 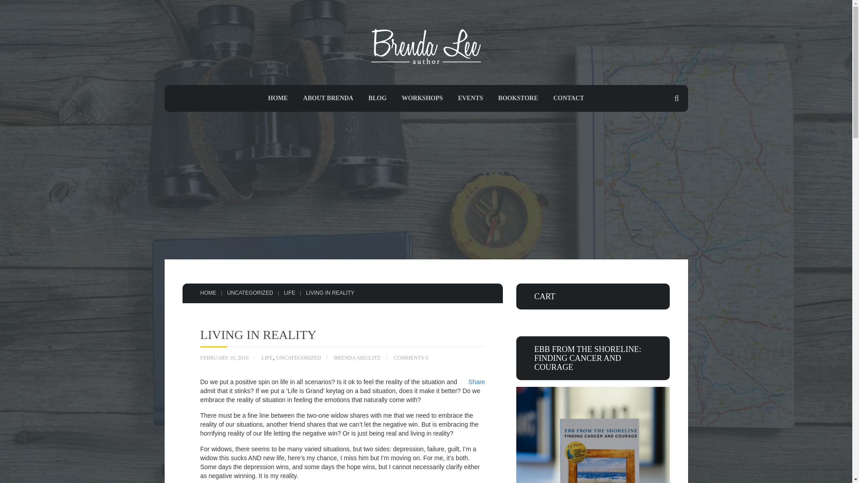 What do you see at coordinates (357, 358) in the screenshot?
I see `Posts by Brenda Sieglitz` at bounding box center [357, 358].